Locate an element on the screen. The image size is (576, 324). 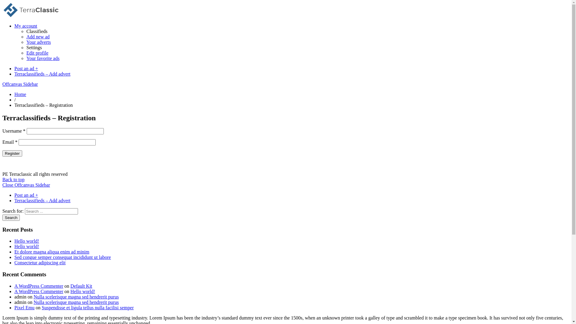
Search is located at coordinates (11, 218).